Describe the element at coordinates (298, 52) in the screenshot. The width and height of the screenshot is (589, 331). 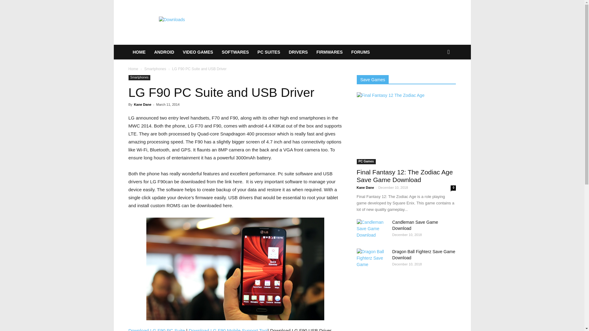
I see `DRIVERS` at that location.